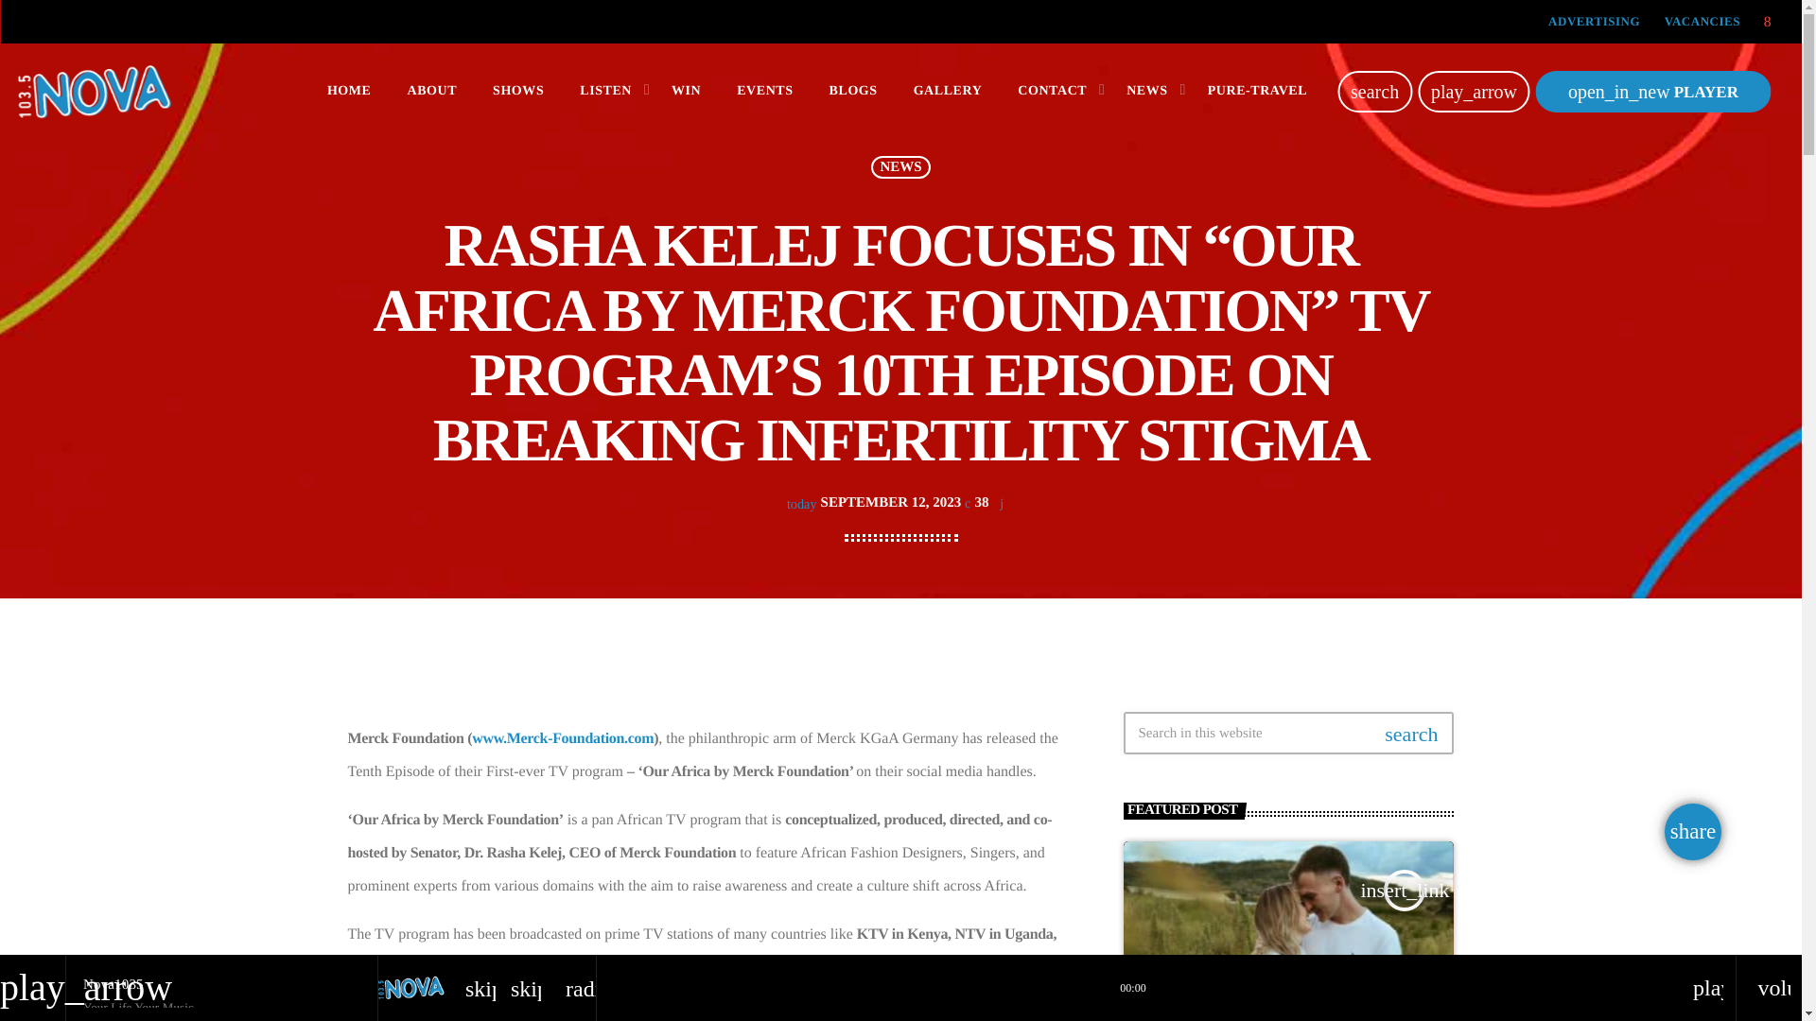 The height and width of the screenshot is (1021, 1816). What do you see at coordinates (1054, 91) in the screenshot?
I see `CONTACT` at bounding box center [1054, 91].